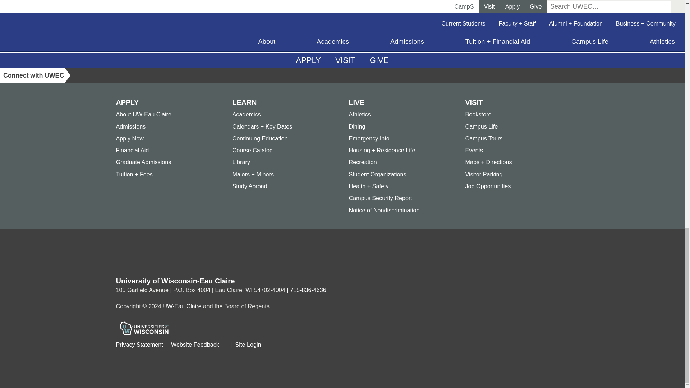  Describe the element at coordinates (308, 60) in the screenshot. I see `Apply Now` at that location.